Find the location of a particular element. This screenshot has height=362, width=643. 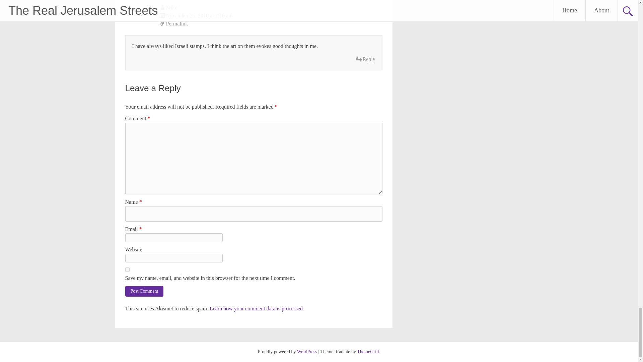

yes is located at coordinates (127, 269).